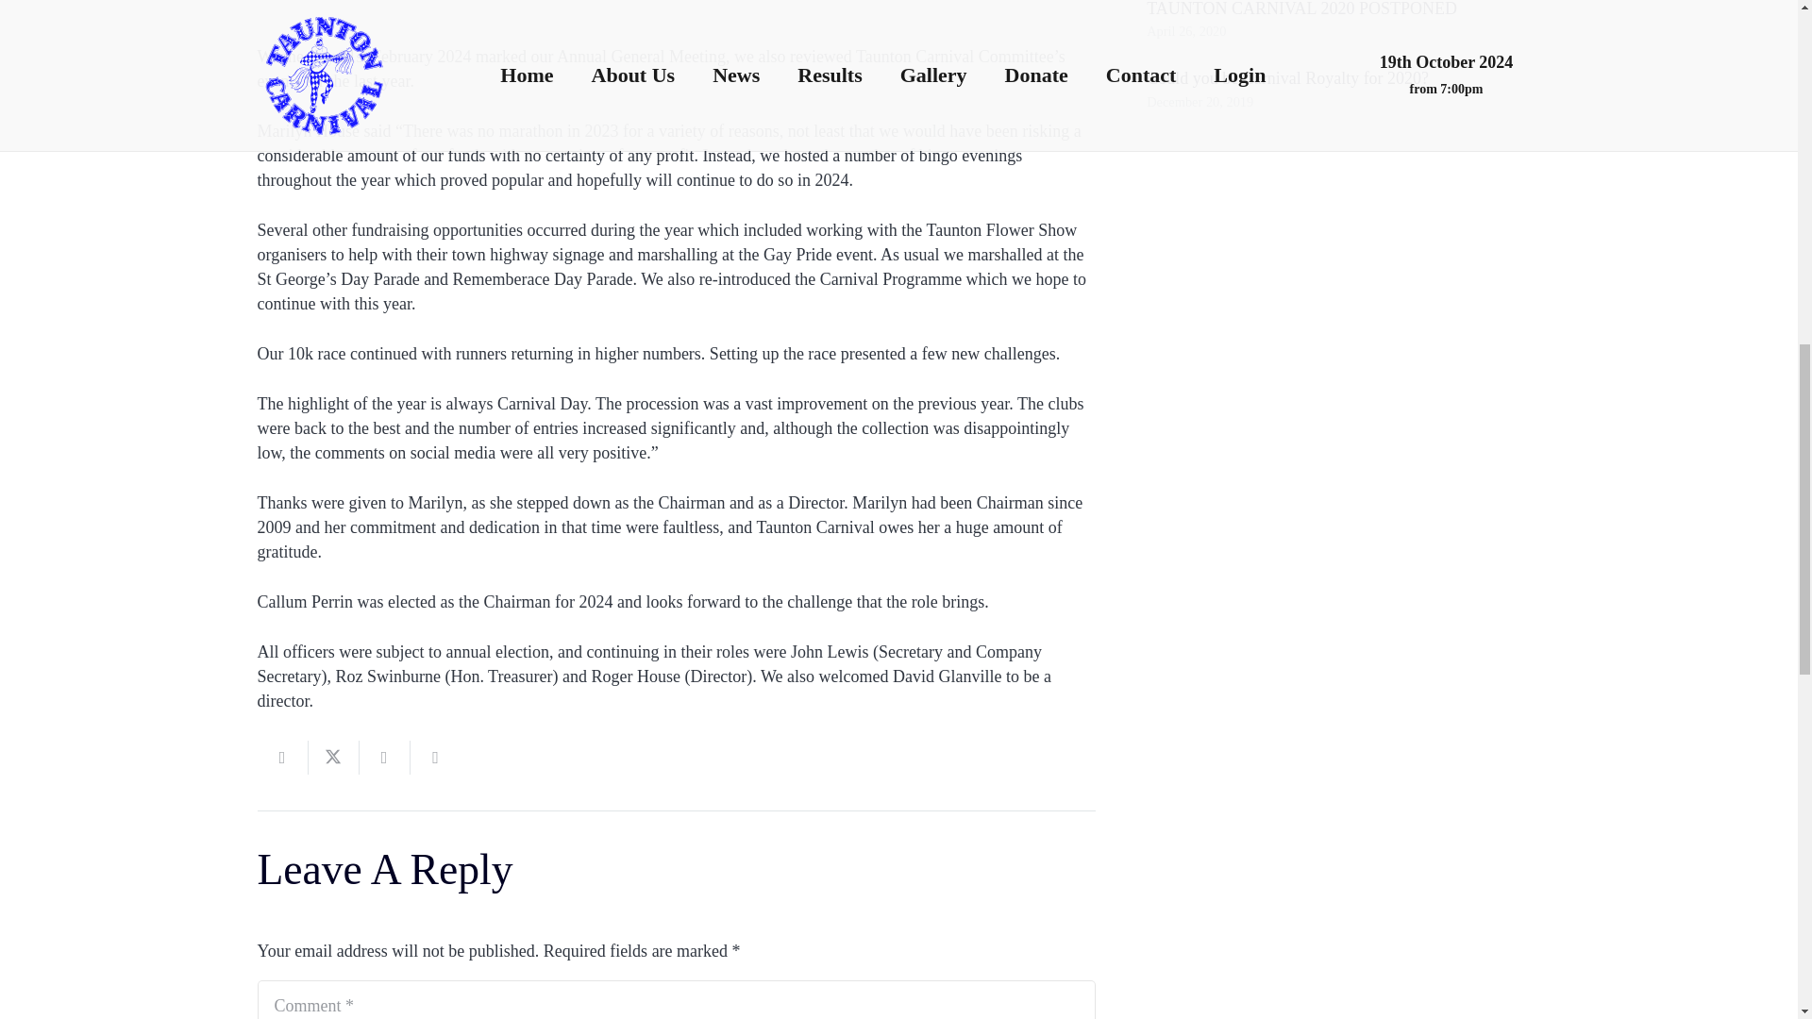 The image size is (1812, 1019). Describe the element at coordinates (282, 757) in the screenshot. I see `Share this` at that location.